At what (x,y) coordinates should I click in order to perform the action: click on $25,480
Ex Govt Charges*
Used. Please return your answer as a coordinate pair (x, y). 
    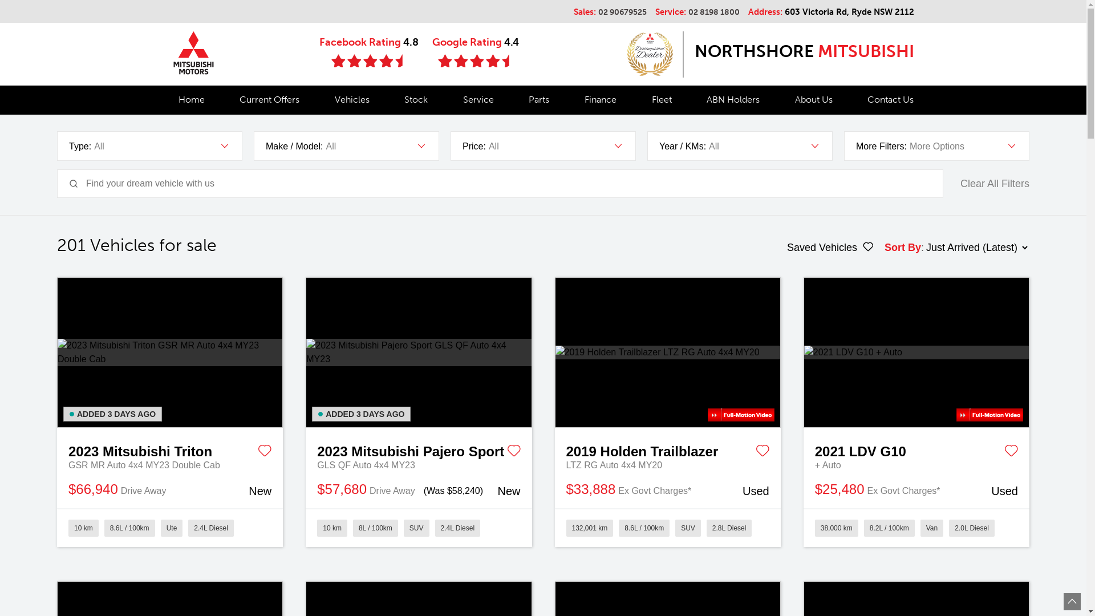
    Looking at the image, I should click on (916, 491).